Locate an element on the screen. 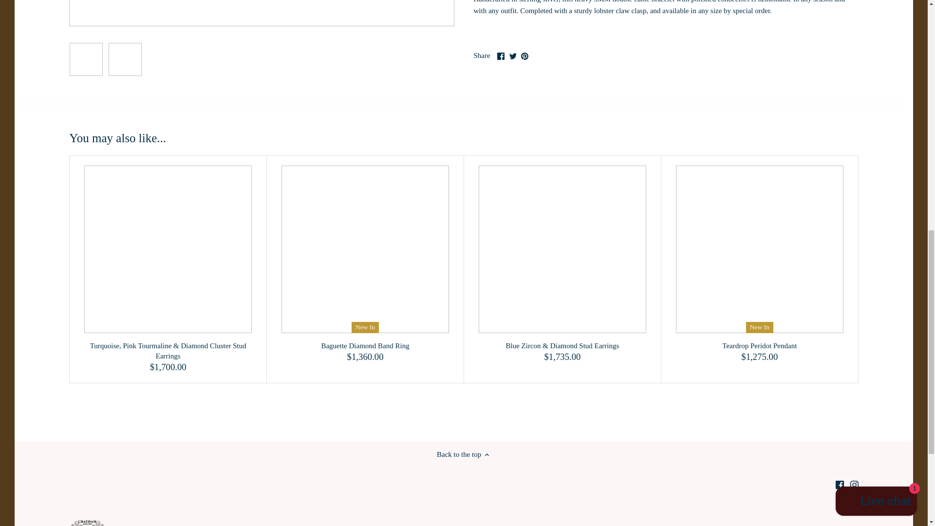  Facebook is located at coordinates (501, 56).